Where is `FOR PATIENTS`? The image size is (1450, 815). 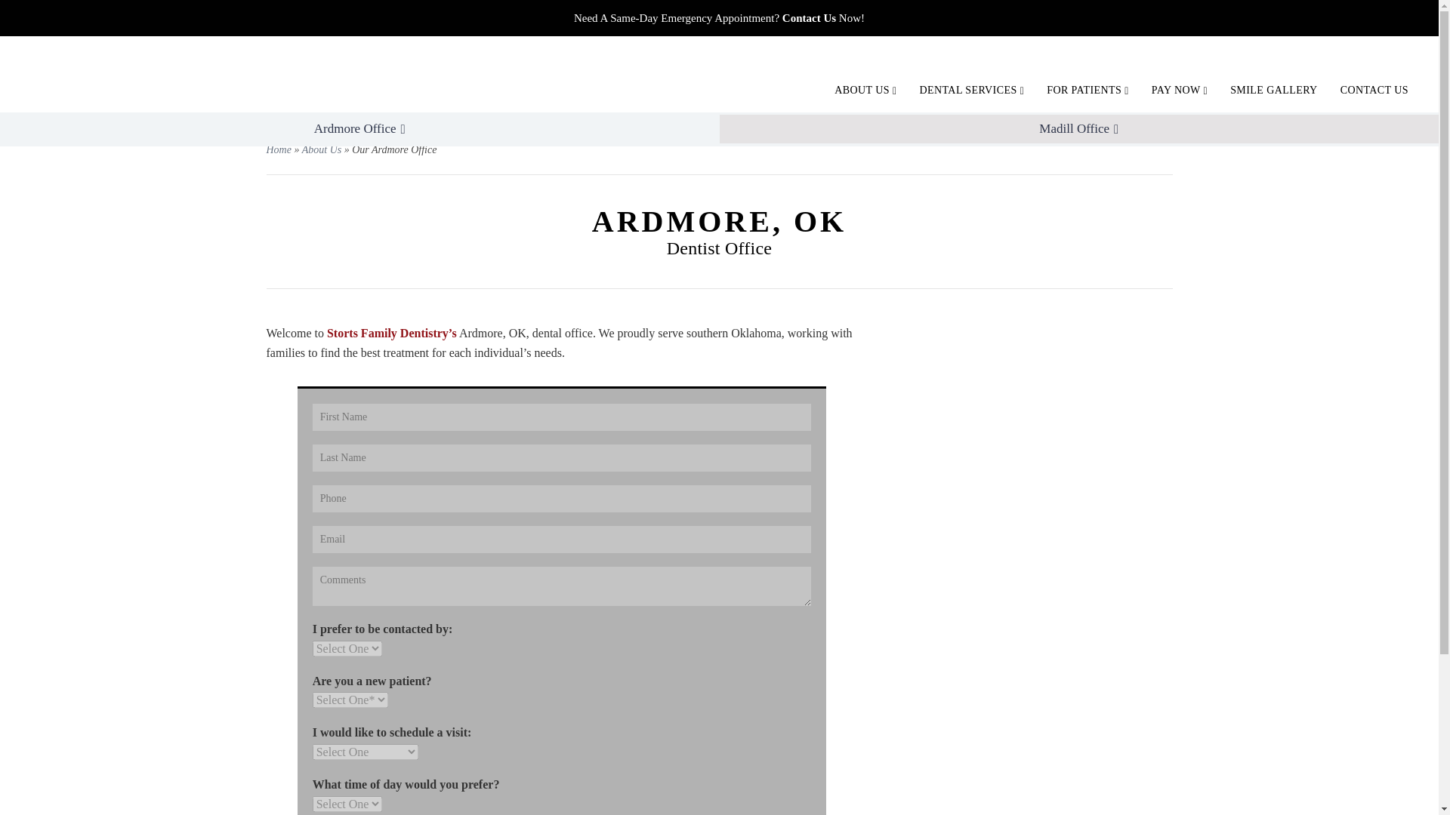
FOR PATIENTS is located at coordinates (1087, 91).